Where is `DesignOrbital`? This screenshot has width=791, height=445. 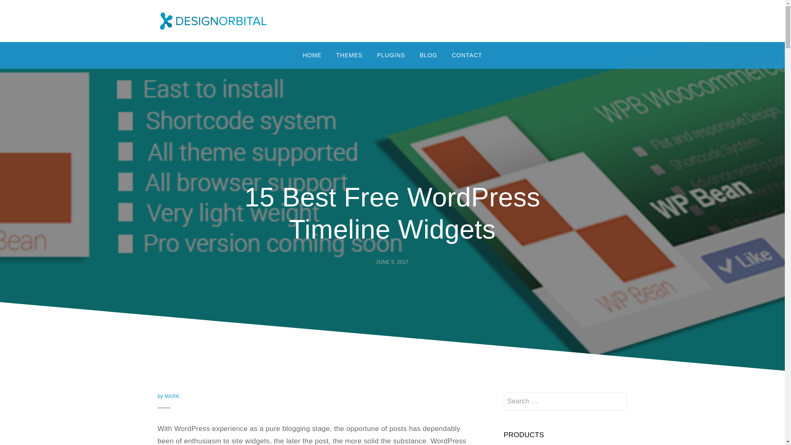
DesignOrbital is located at coordinates (222, 37).